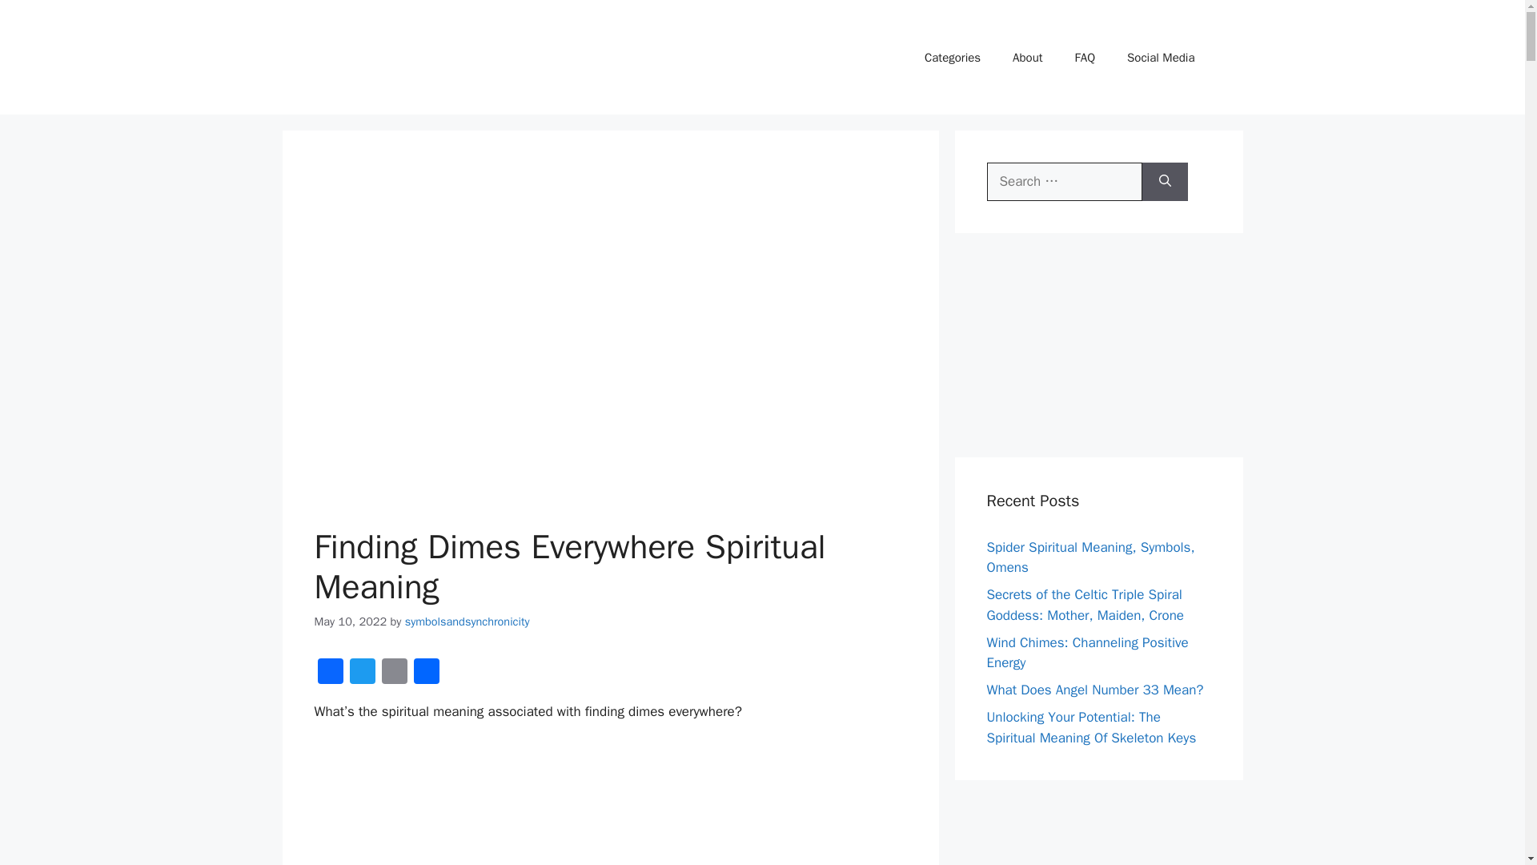 The width and height of the screenshot is (1537, 865). I want to click on FAQ, so click(1085, 58).